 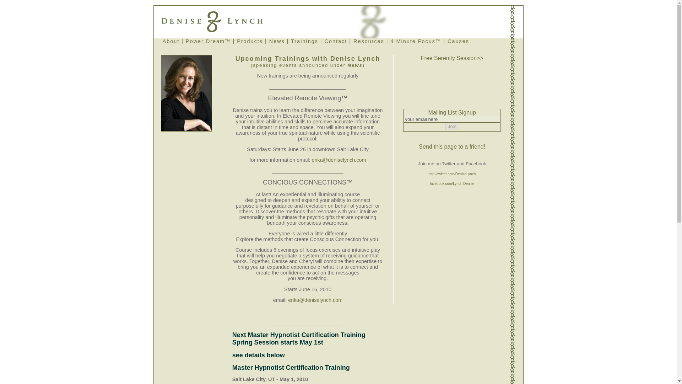 What do you see at coordinates (336, 41) in the screenshot?
I see `Contact` at bounding box center [336, 41].